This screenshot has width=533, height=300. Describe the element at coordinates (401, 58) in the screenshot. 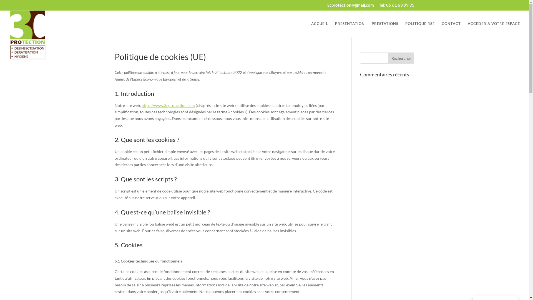

I see `Rechercher` at that location.